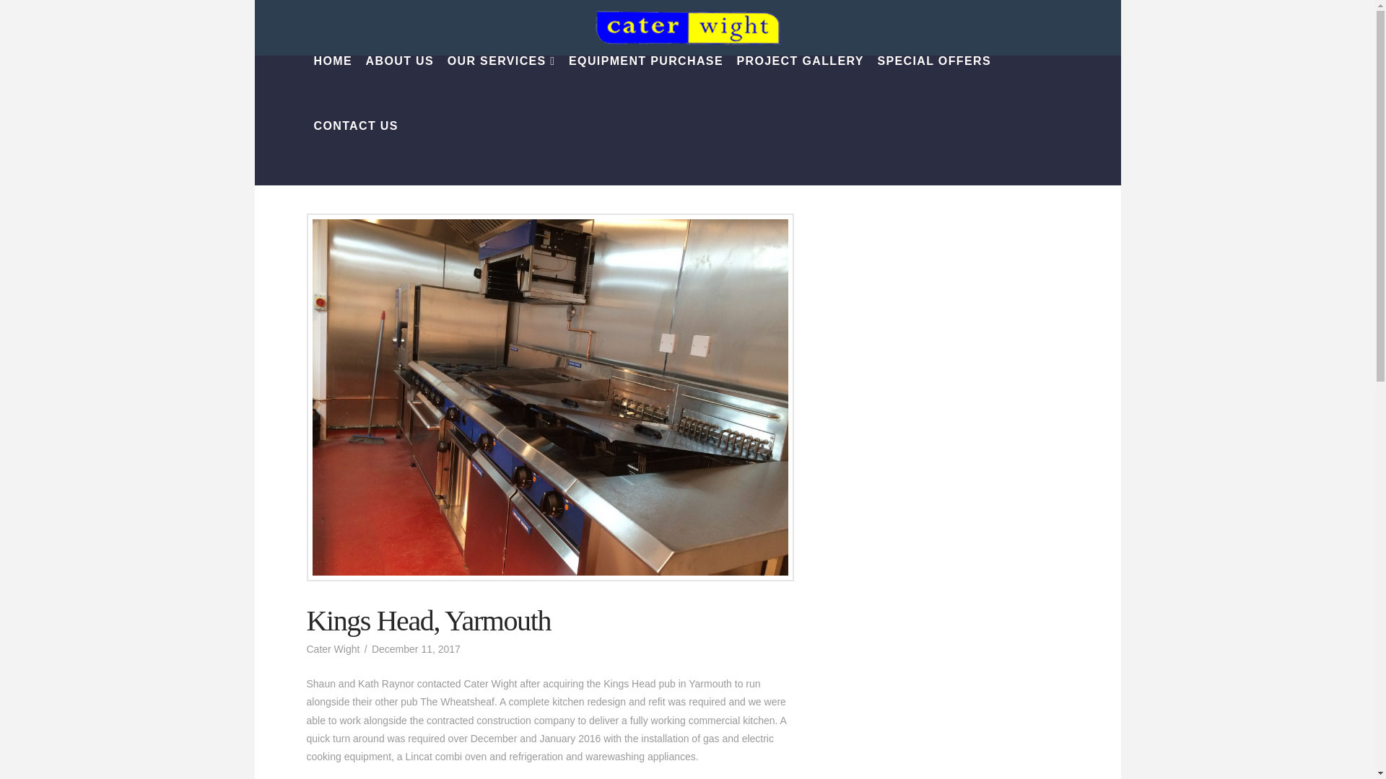 Image resolution: width=1386 pixels, height=779 pixels. Describe the element at coordinates (687, 27) in the screenshot. I see `Leading Isle of Wight Catering Equipment Supplier` at that location.